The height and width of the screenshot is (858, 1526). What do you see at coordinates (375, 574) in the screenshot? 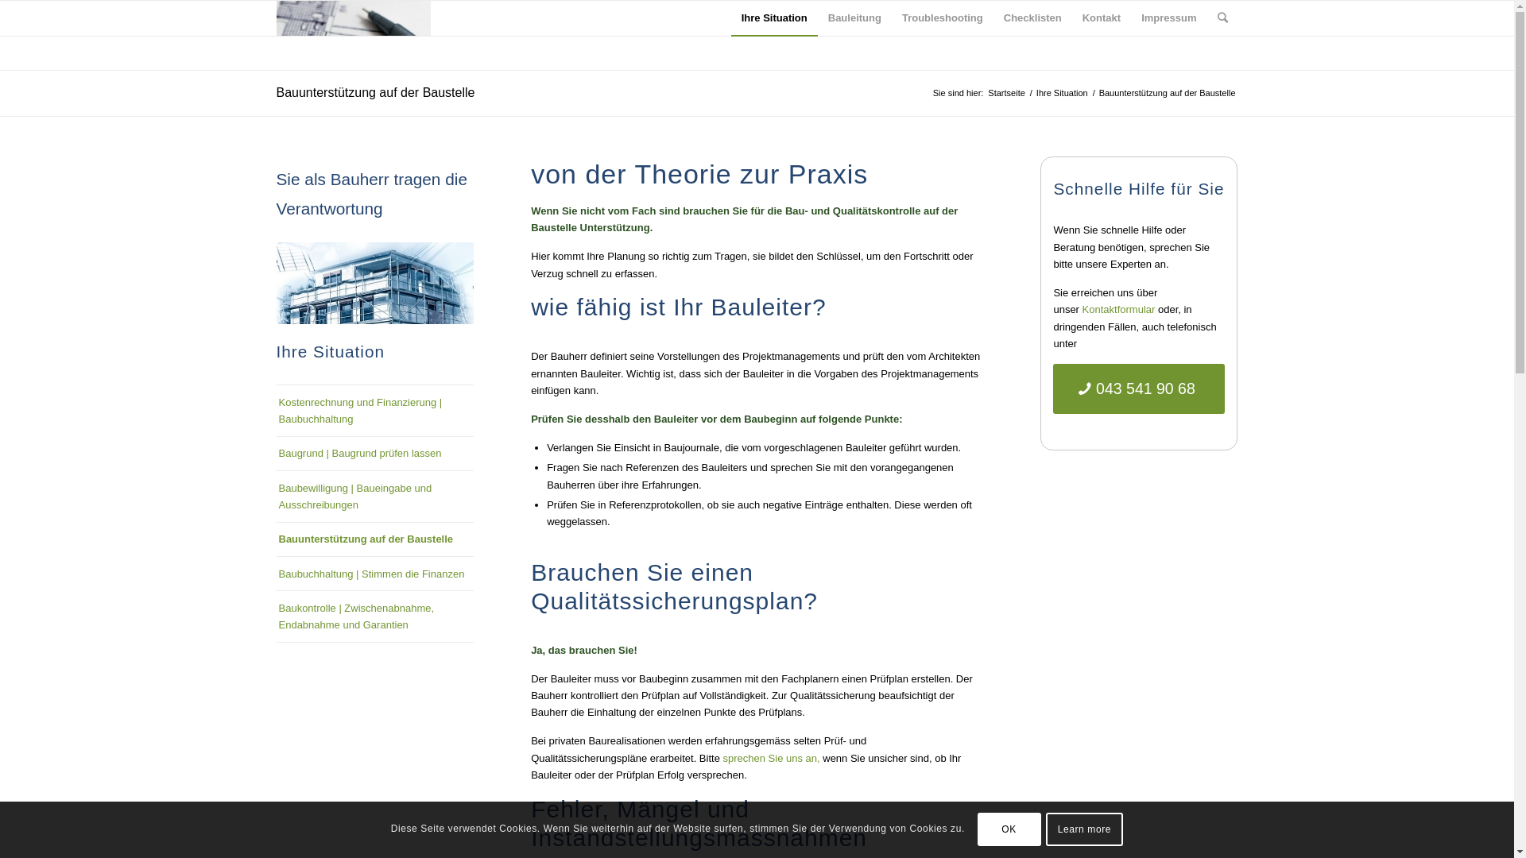
I see `Baubuchhaltung | Stimmen die Finanzen` at bounding box center [375, 574].